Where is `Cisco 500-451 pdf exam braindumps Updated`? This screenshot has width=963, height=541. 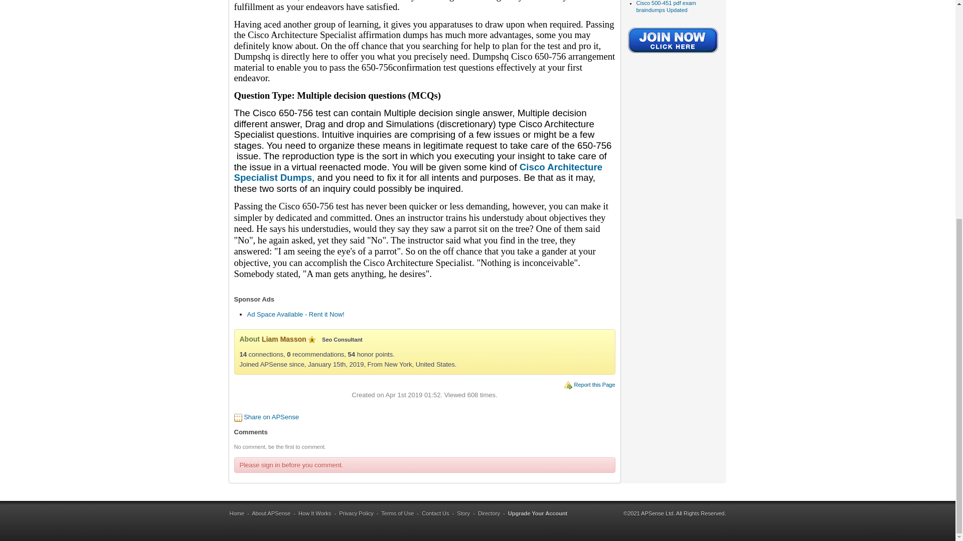
Cisco 500-451 pdf exam braindumps Updated is located at coordinates (665, 6).